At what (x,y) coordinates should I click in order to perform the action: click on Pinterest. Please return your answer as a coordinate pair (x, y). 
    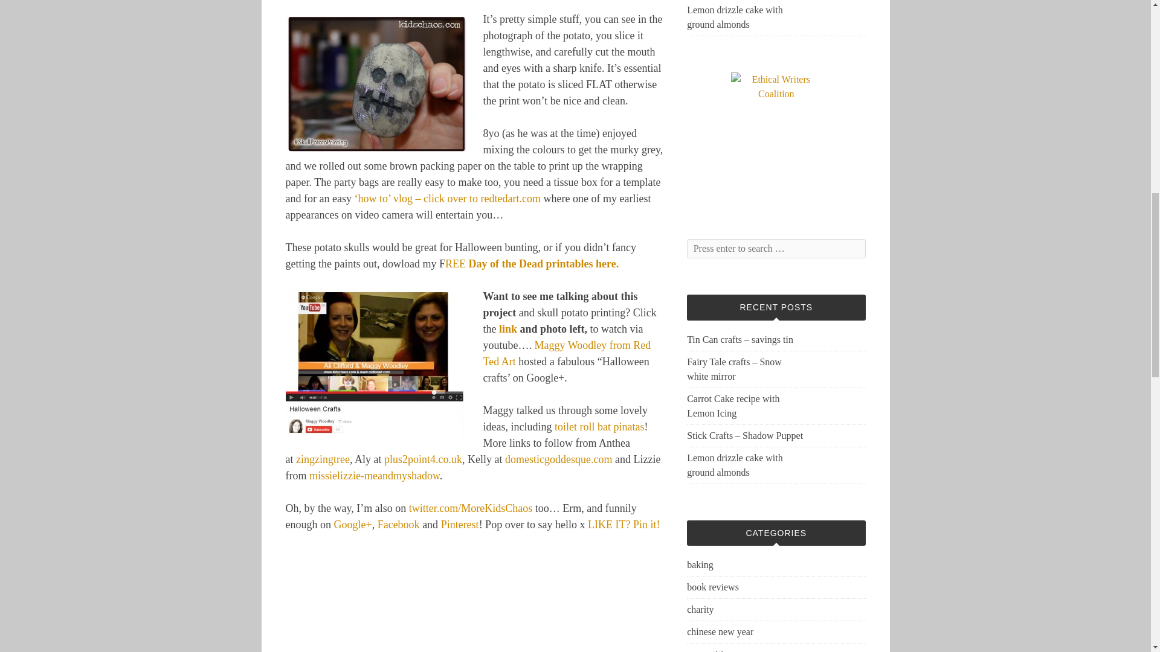
    Looking at the image, I should click on (459, 524).